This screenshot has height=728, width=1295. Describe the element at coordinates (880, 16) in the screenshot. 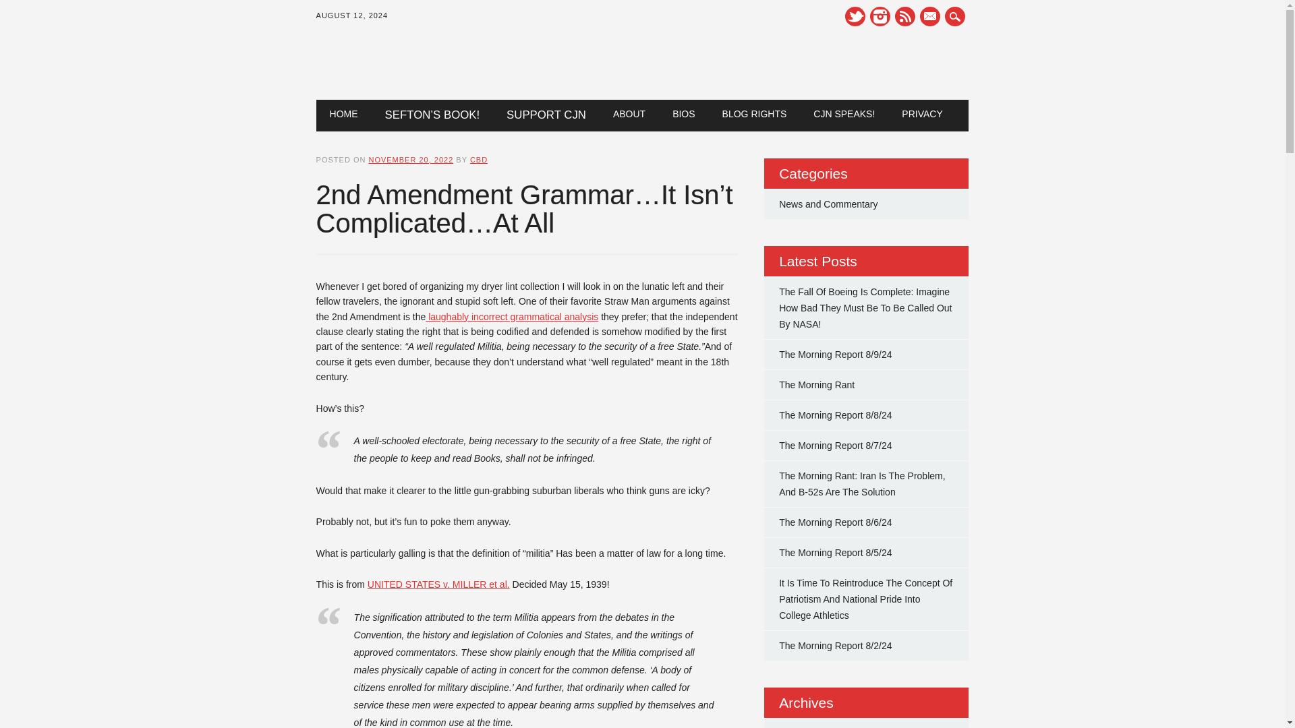

I see `Instagram` at that location.